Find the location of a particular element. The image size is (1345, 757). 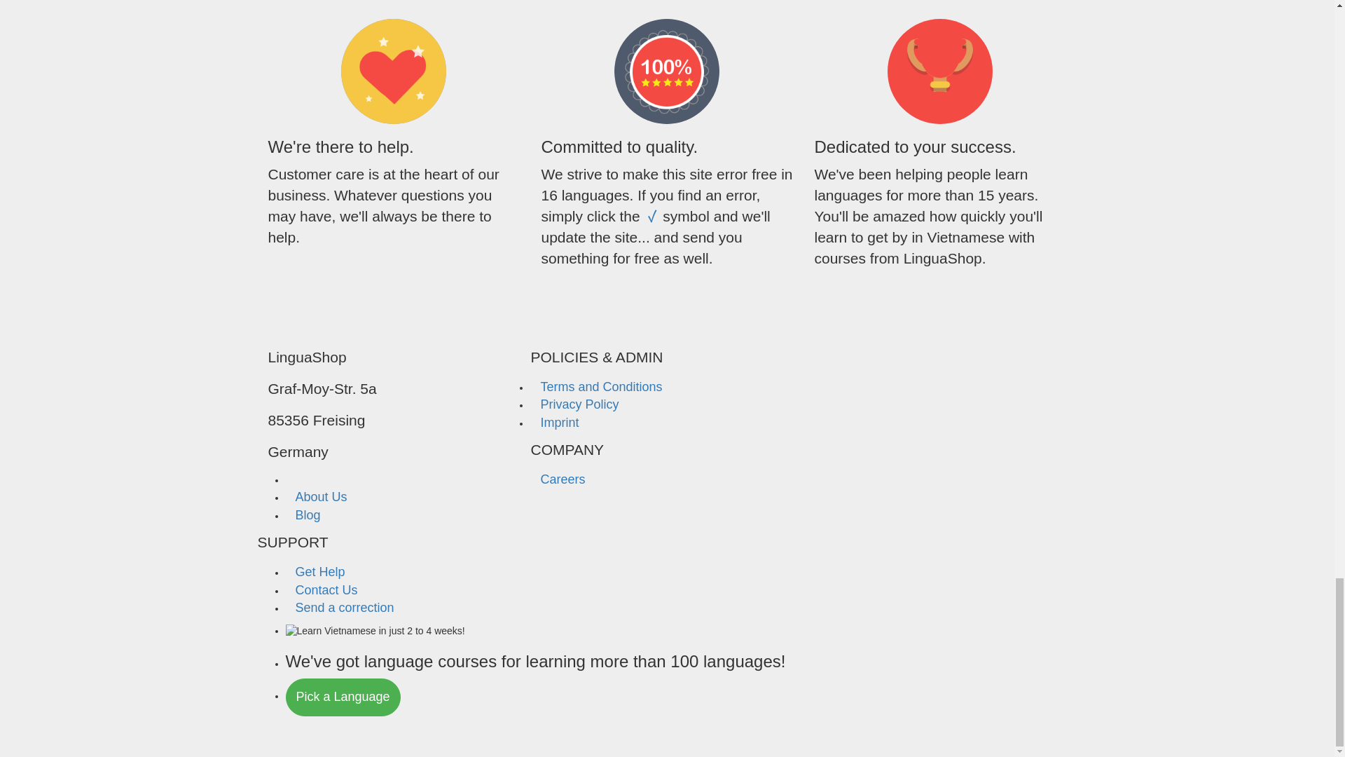

Contact Us is located at coordinates (326, 590).